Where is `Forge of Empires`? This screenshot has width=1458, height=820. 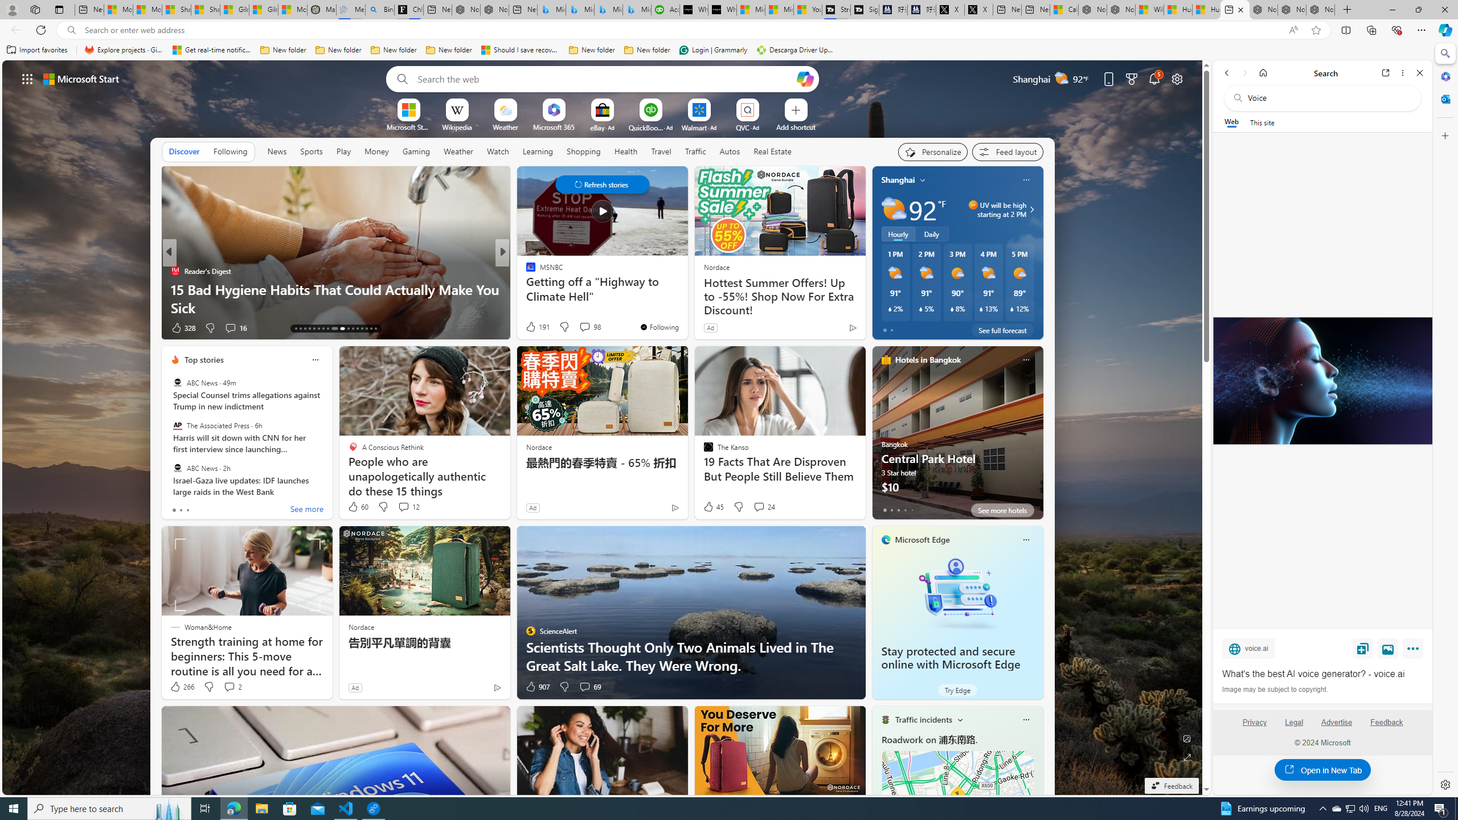
Forge of Empires is located at coordinates (547, 289).